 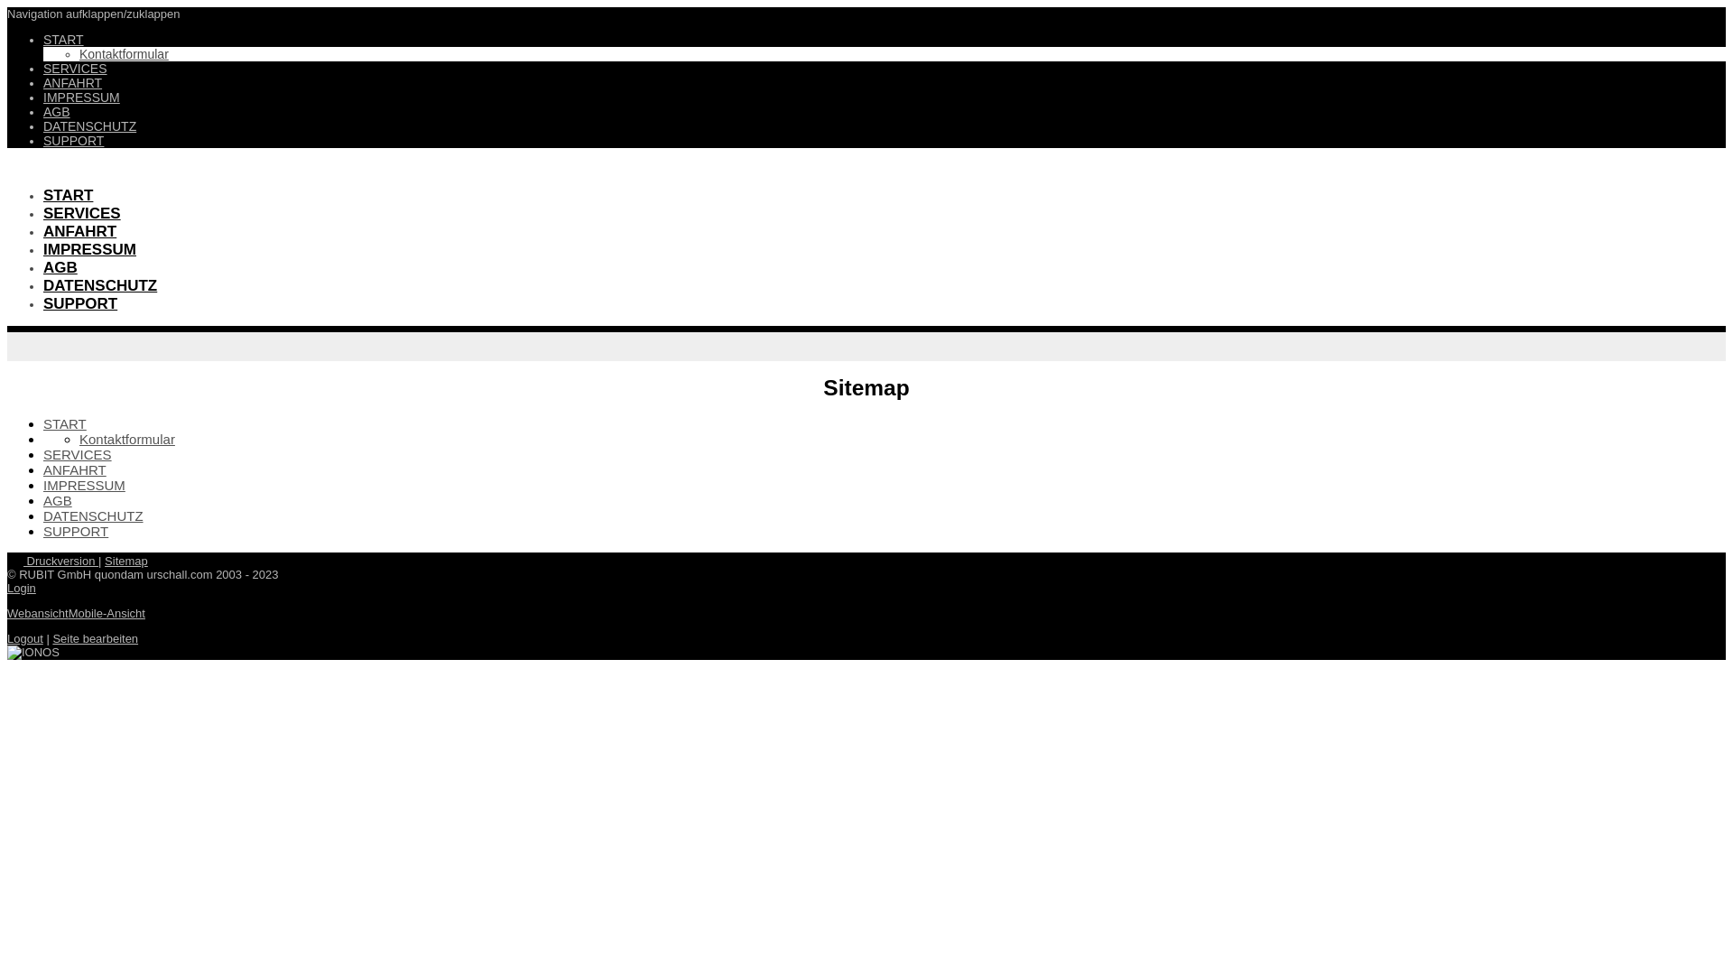 What do you see at coordinates (107, 614) in the screenshot?
I see `Mobile-Ansicht` at bounding box center [107, 614].